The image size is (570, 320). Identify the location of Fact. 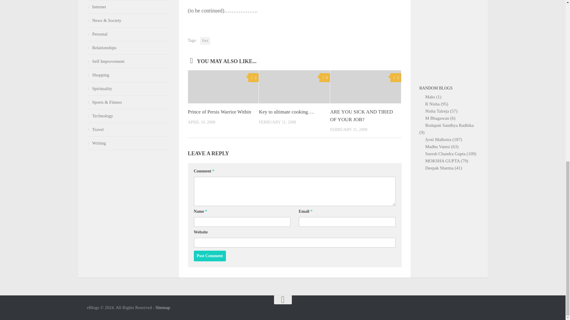
(205, 41).